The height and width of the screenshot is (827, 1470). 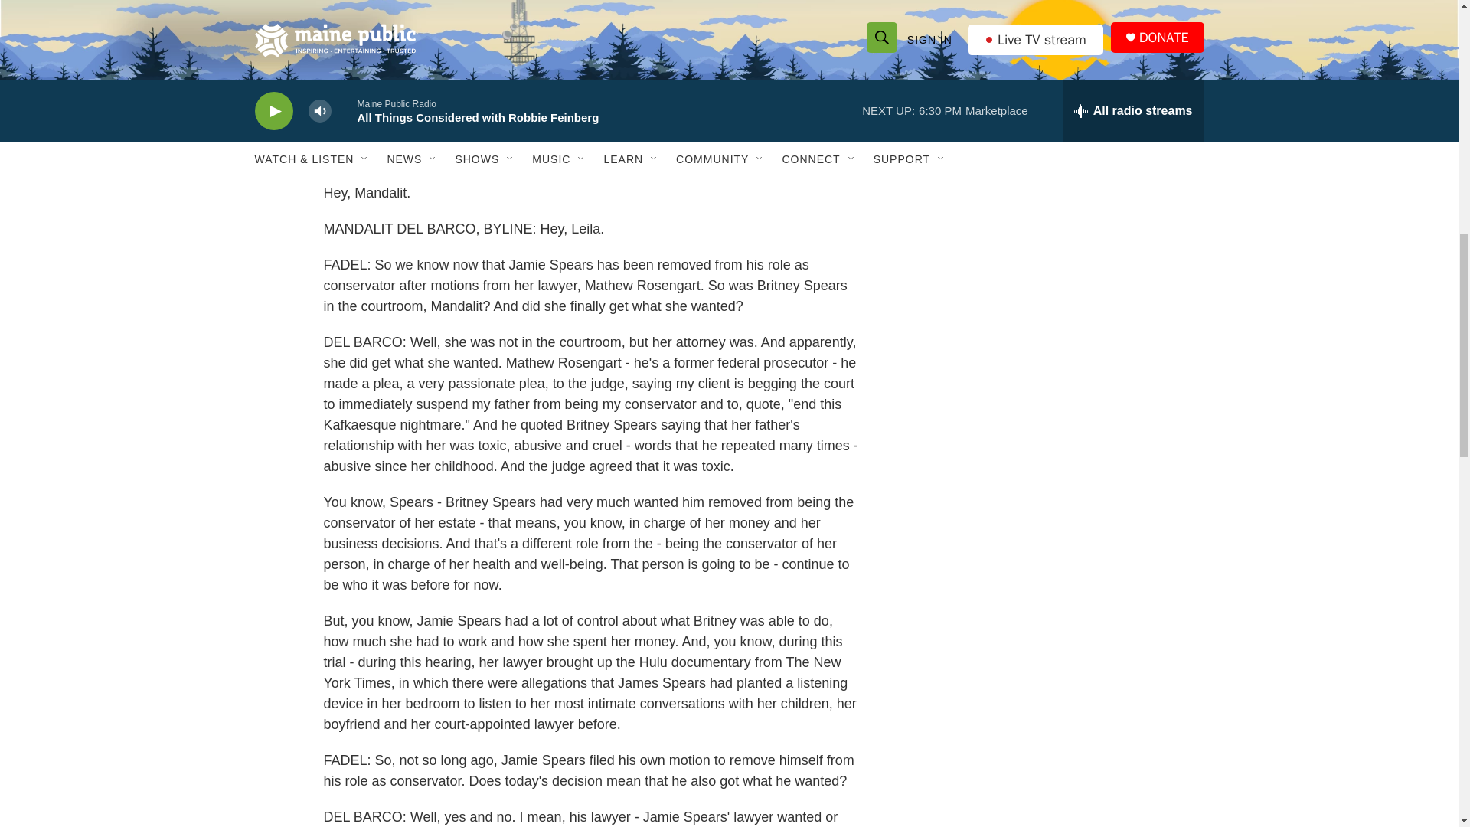 I want to click on 3rd party ad content, so click(x=1073, y=317).